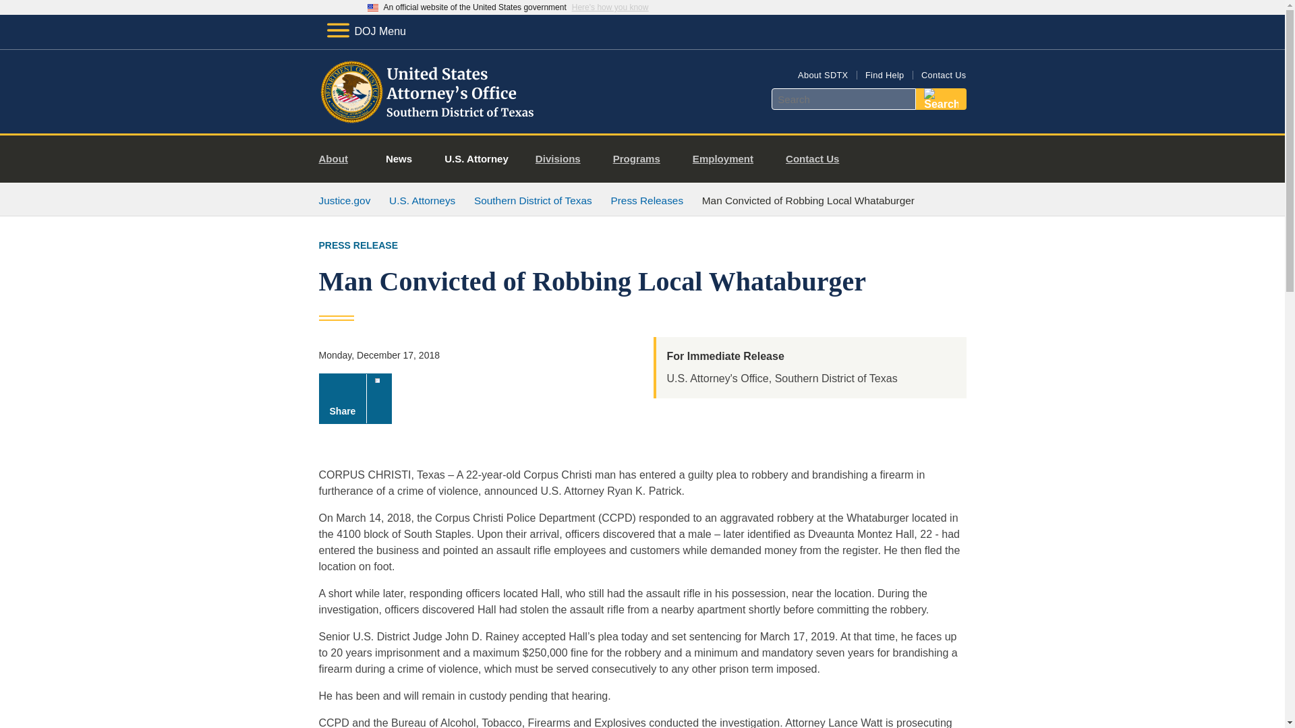 The height and width of the screenshot is (728, 1295). Describe the element at coordinates (476, 159) in the screenshot. I see `U.S. Attorney` at that location.